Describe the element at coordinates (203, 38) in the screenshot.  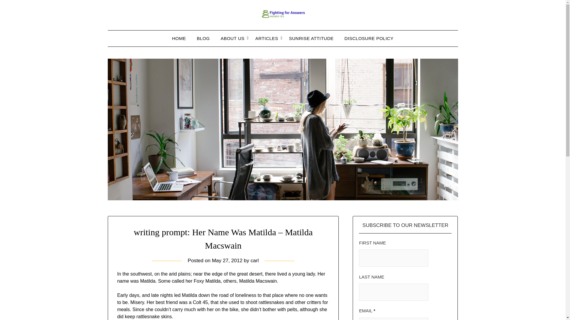
I see `BLOG` at that location.